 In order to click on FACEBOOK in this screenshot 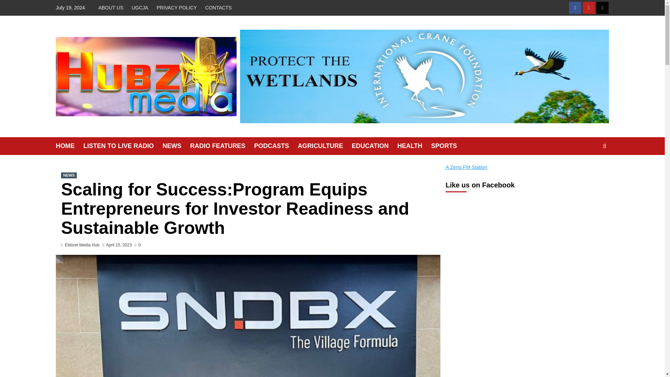, I will do `click(575, 8)`.